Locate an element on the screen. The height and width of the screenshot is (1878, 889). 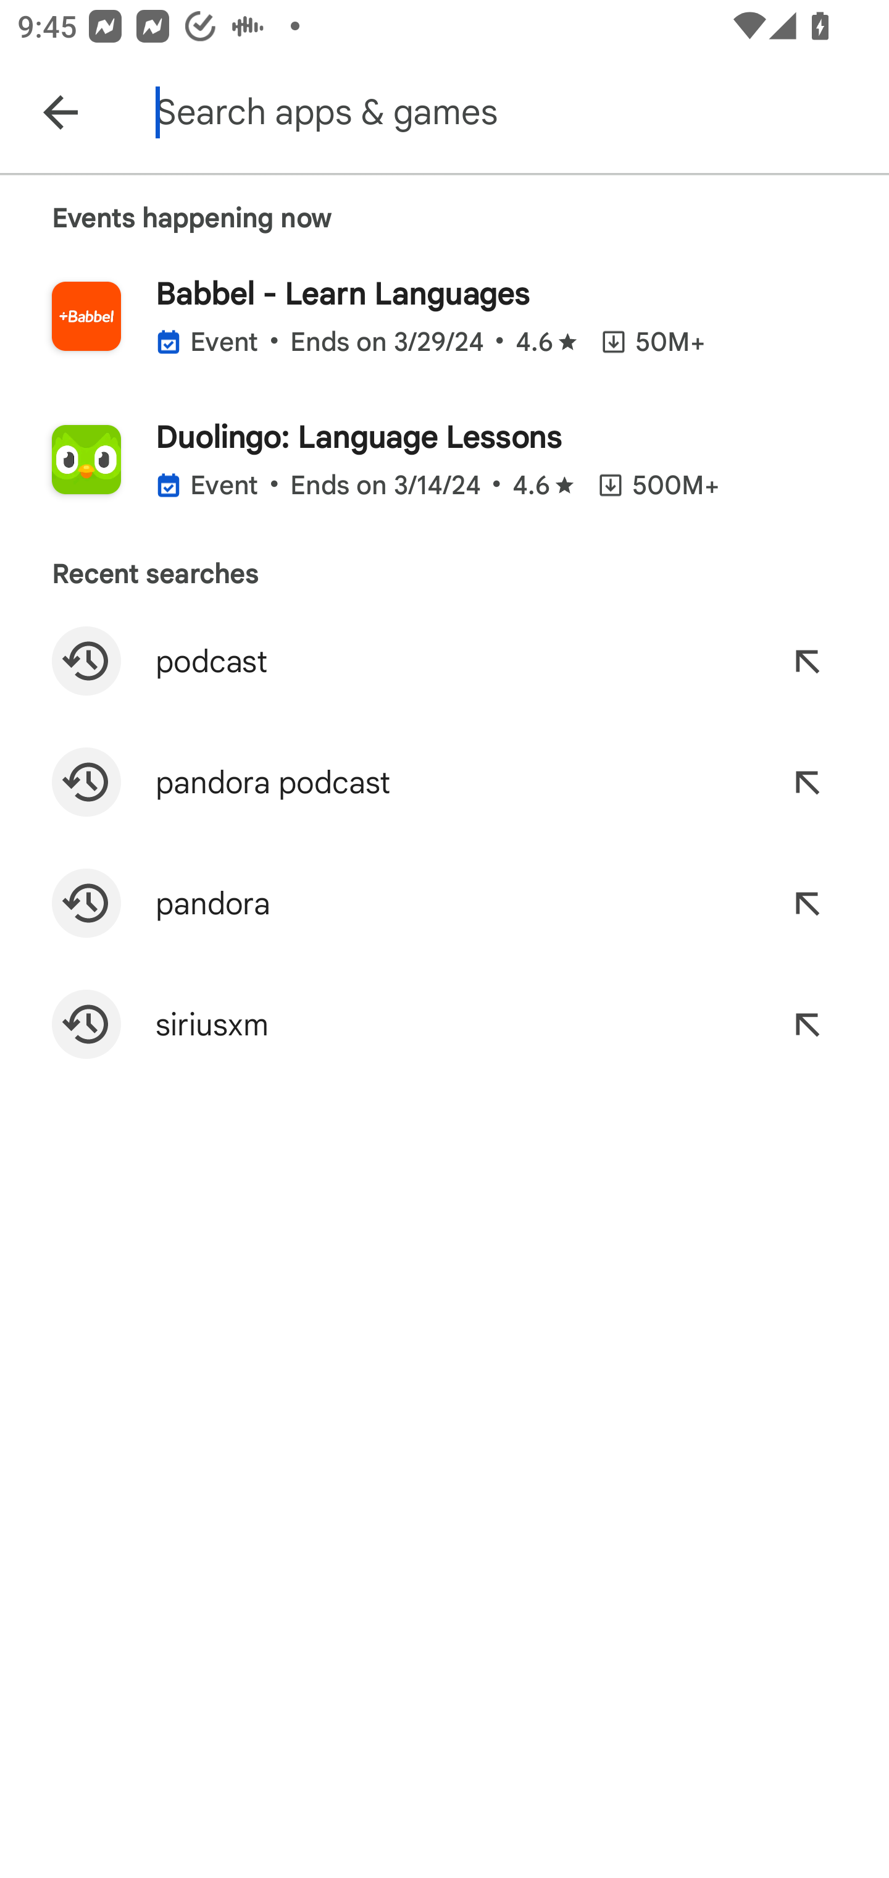
Refine search to "siriusxm" is located at coordinates (806, 1024).